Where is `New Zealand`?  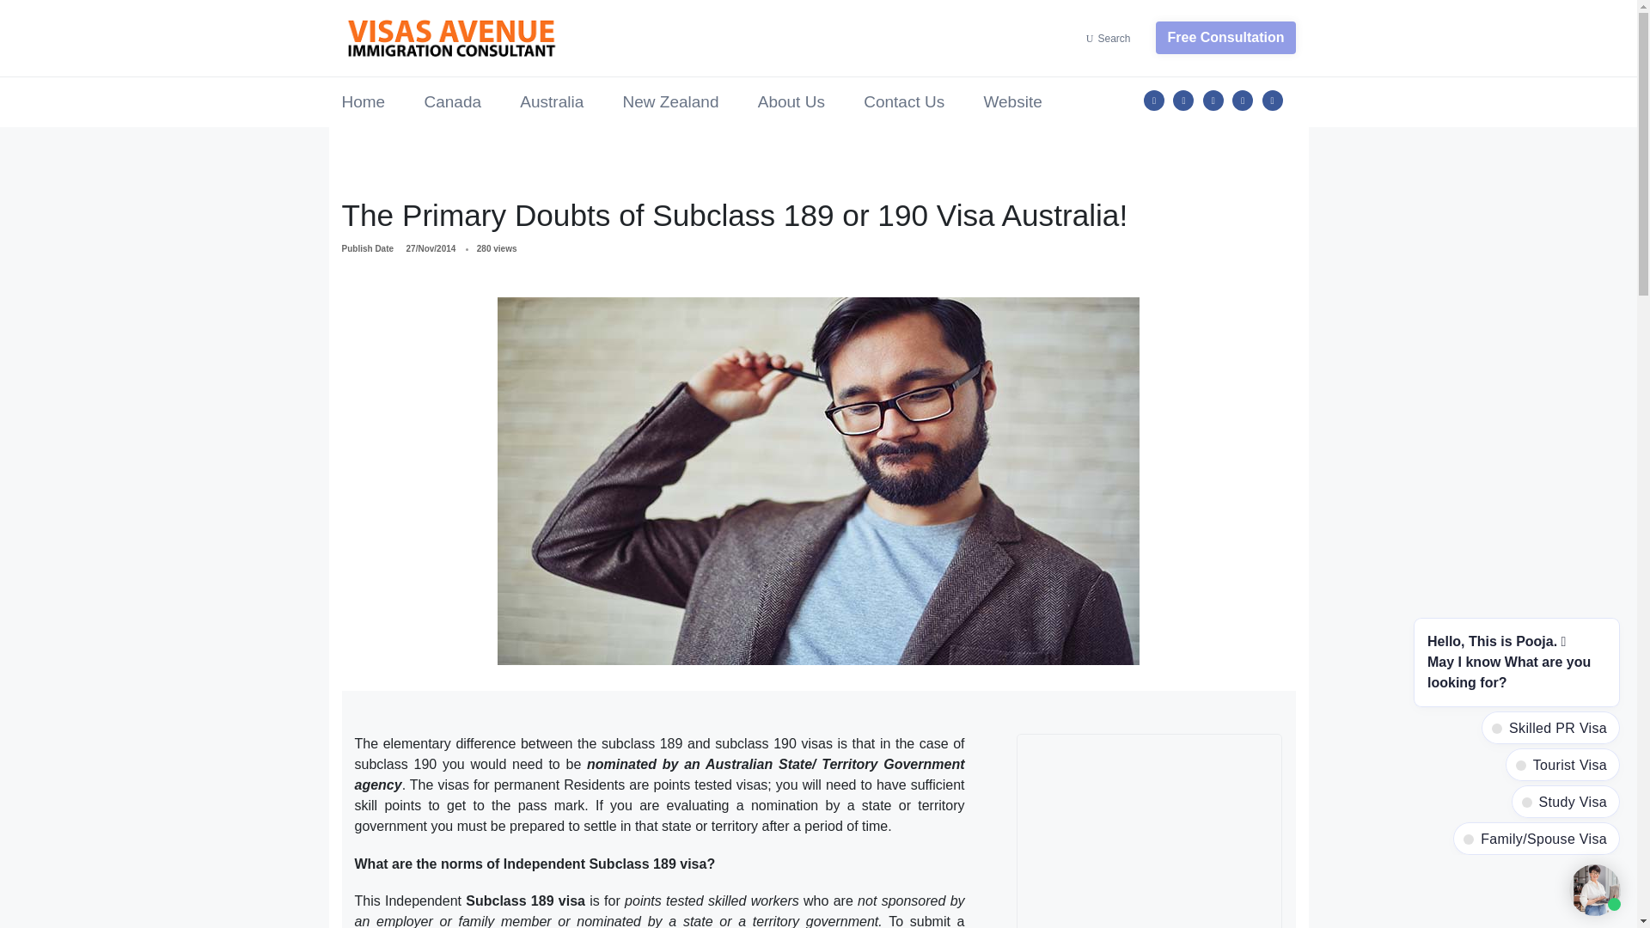
New Zealand is located at coordinates (671, 102).